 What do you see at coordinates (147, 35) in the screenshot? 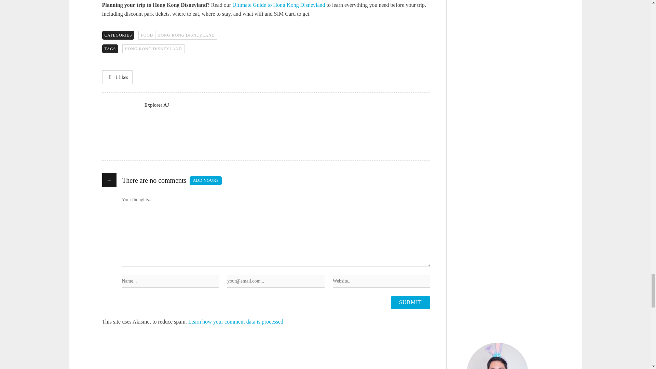
I see `View all posts in Food` at bounding box center [147, 35].